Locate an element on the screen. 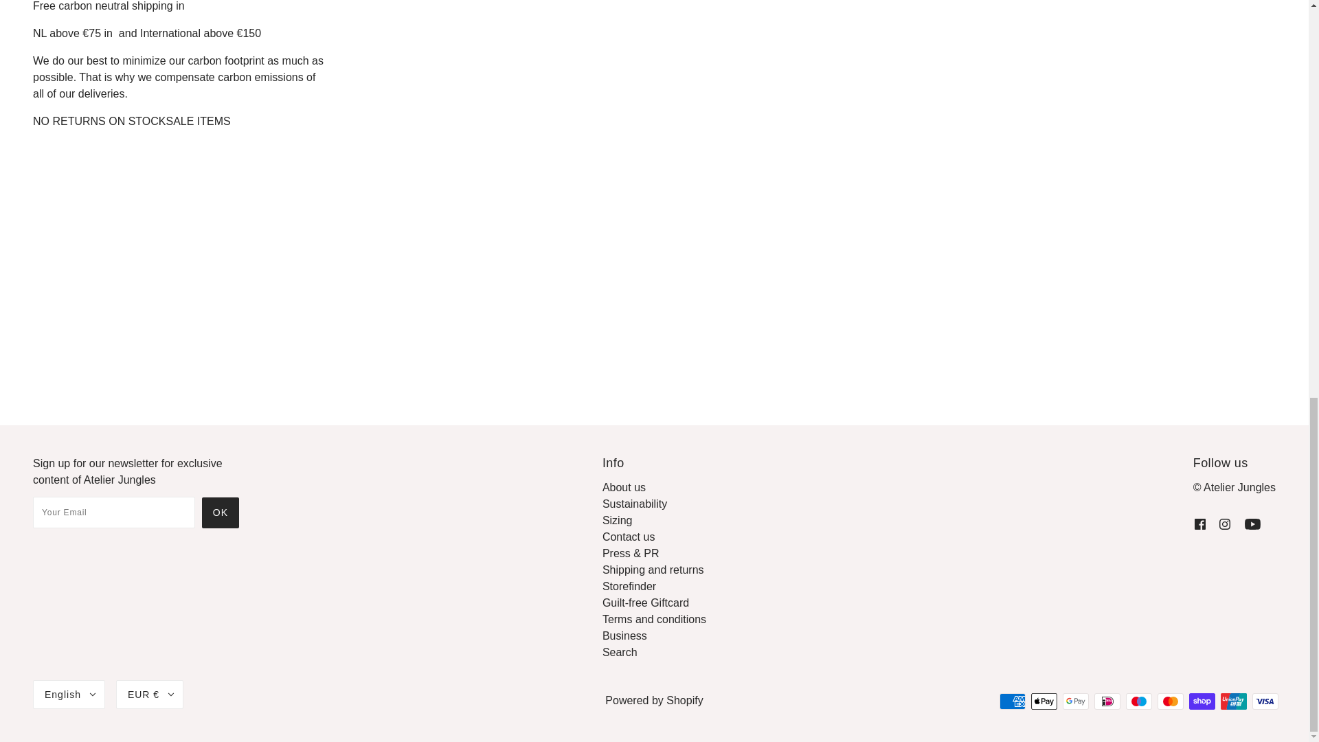 The height and width of the screenshot is (742, 1319). Mastercard is located at coordinates (1171, 701).